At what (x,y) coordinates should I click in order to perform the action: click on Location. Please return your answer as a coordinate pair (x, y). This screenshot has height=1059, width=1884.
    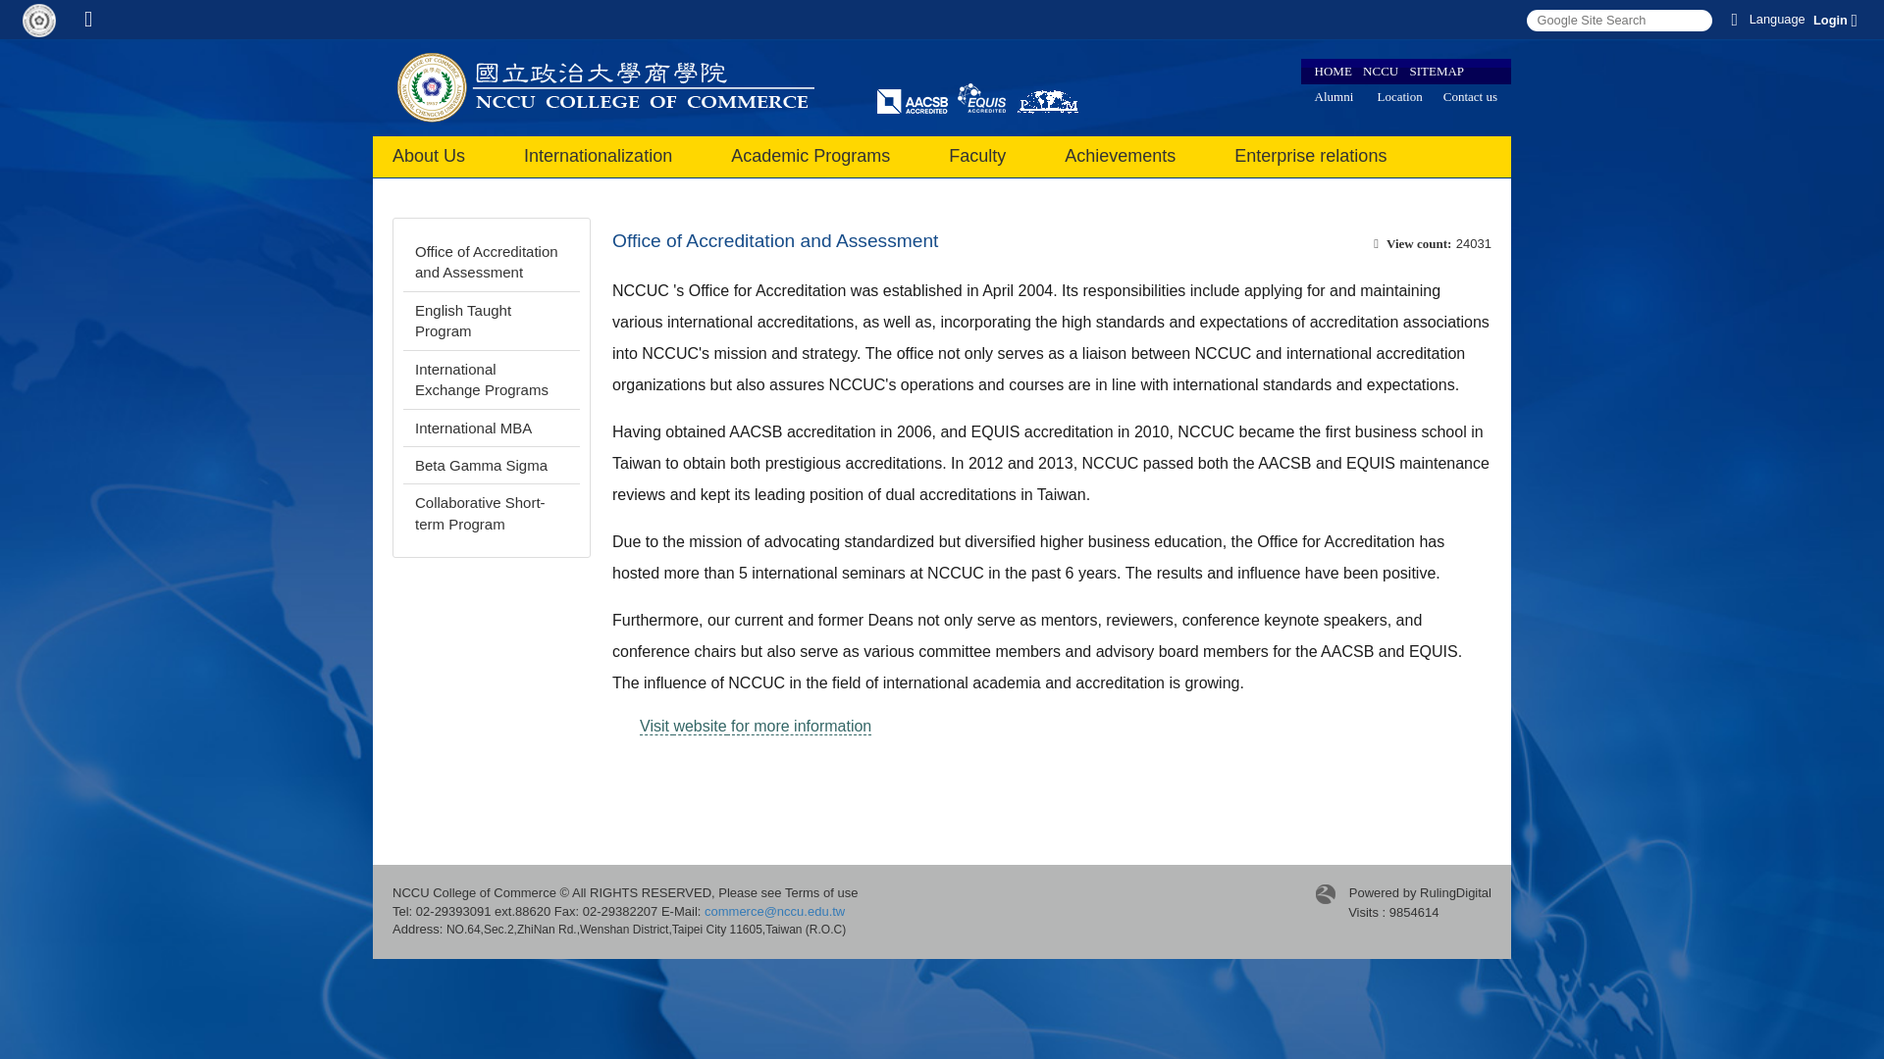
    Looking at the image, I should click on (1399, 96).